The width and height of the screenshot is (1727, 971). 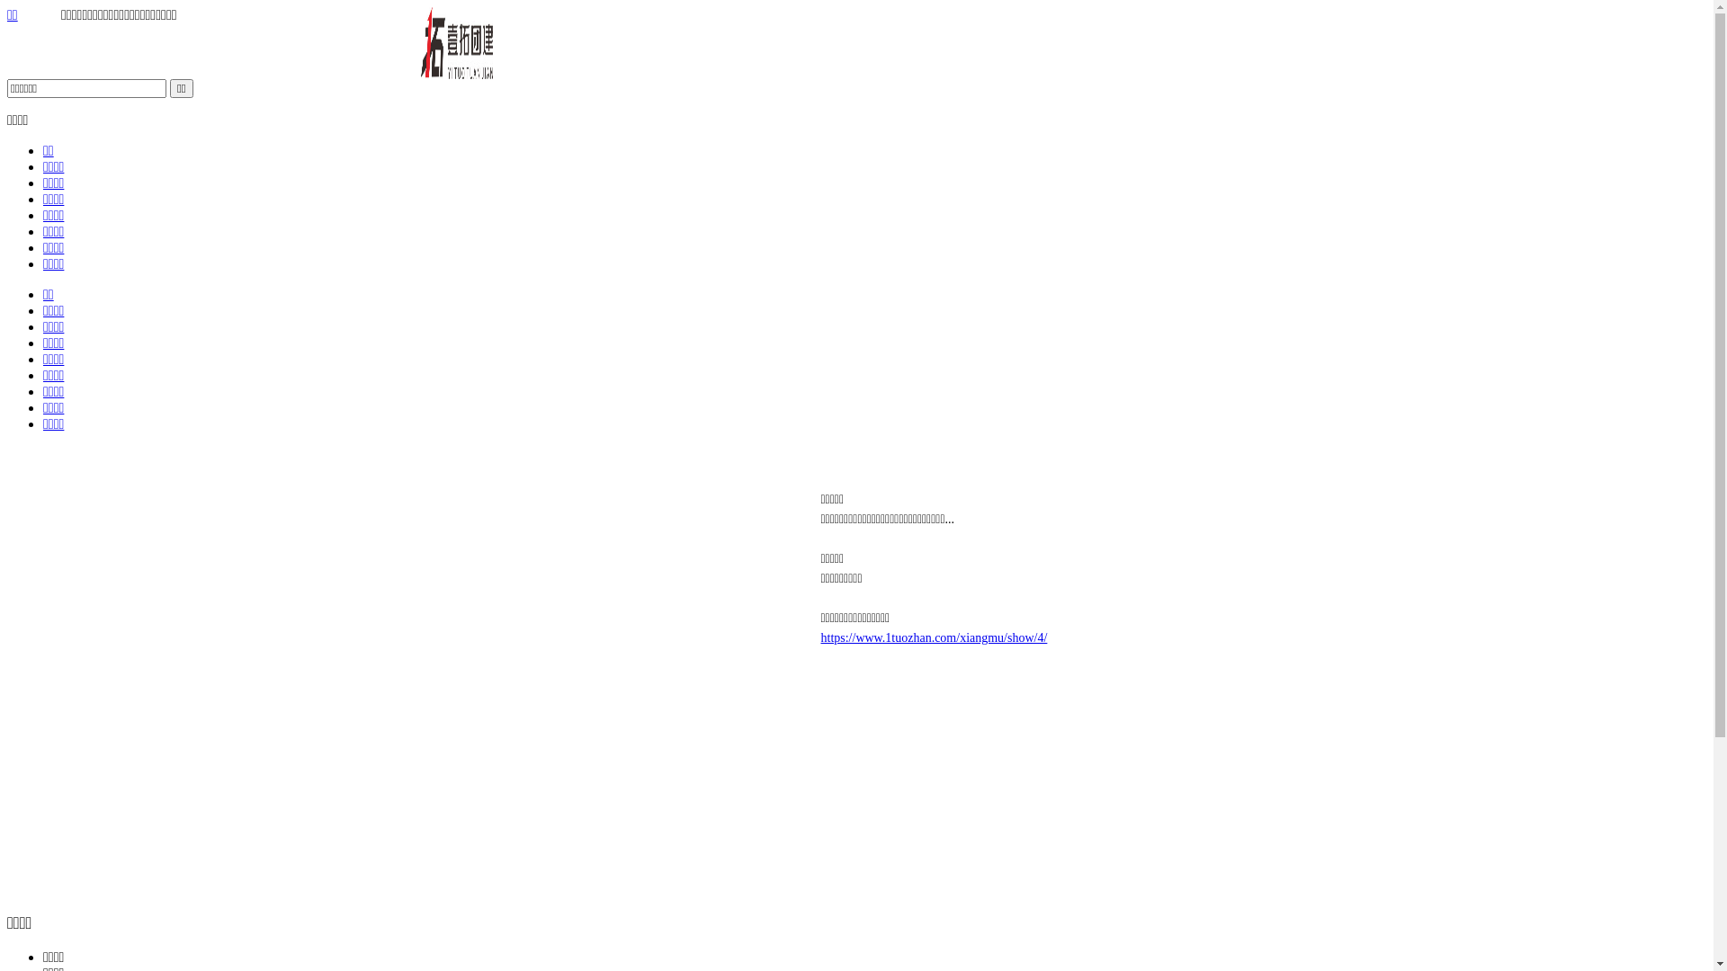 I want to click on https://www.1tuozhan.com/xiangmu/show/4/, so click(x=934, y=638).